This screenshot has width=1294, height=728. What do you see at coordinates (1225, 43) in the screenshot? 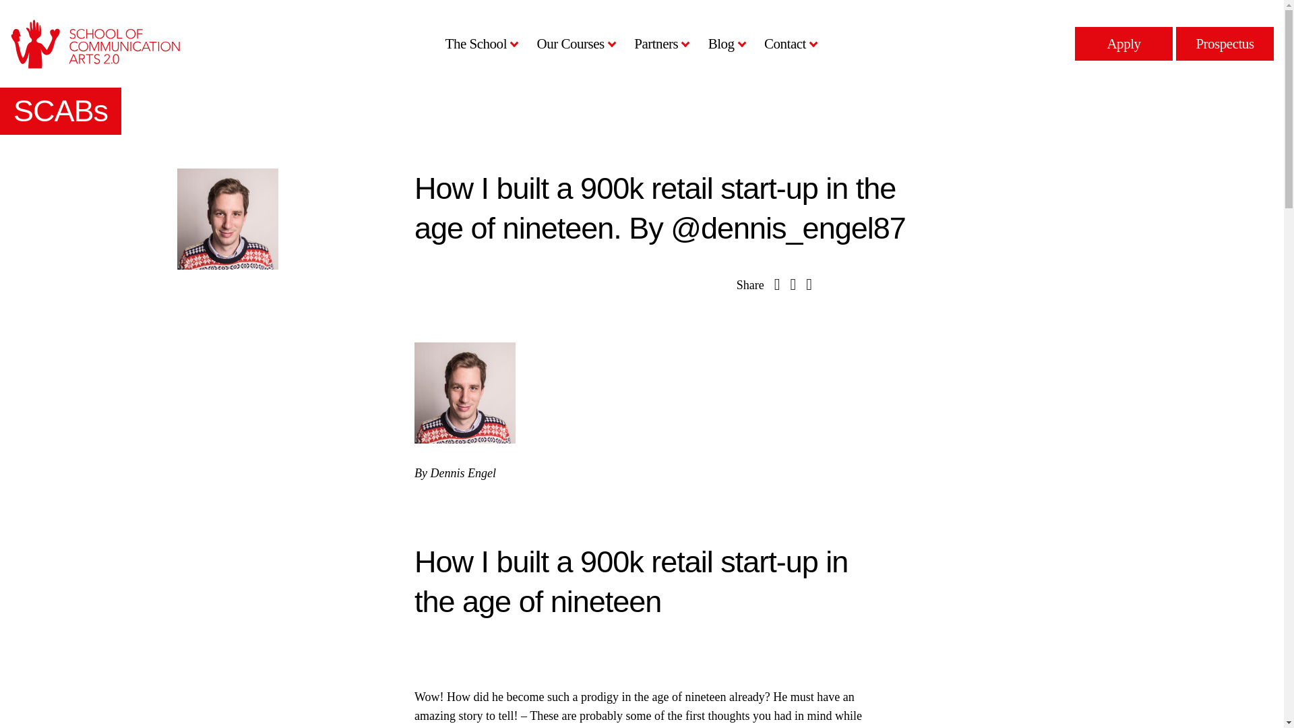
I see `Prospectus` at bounding box center [1225, 43].